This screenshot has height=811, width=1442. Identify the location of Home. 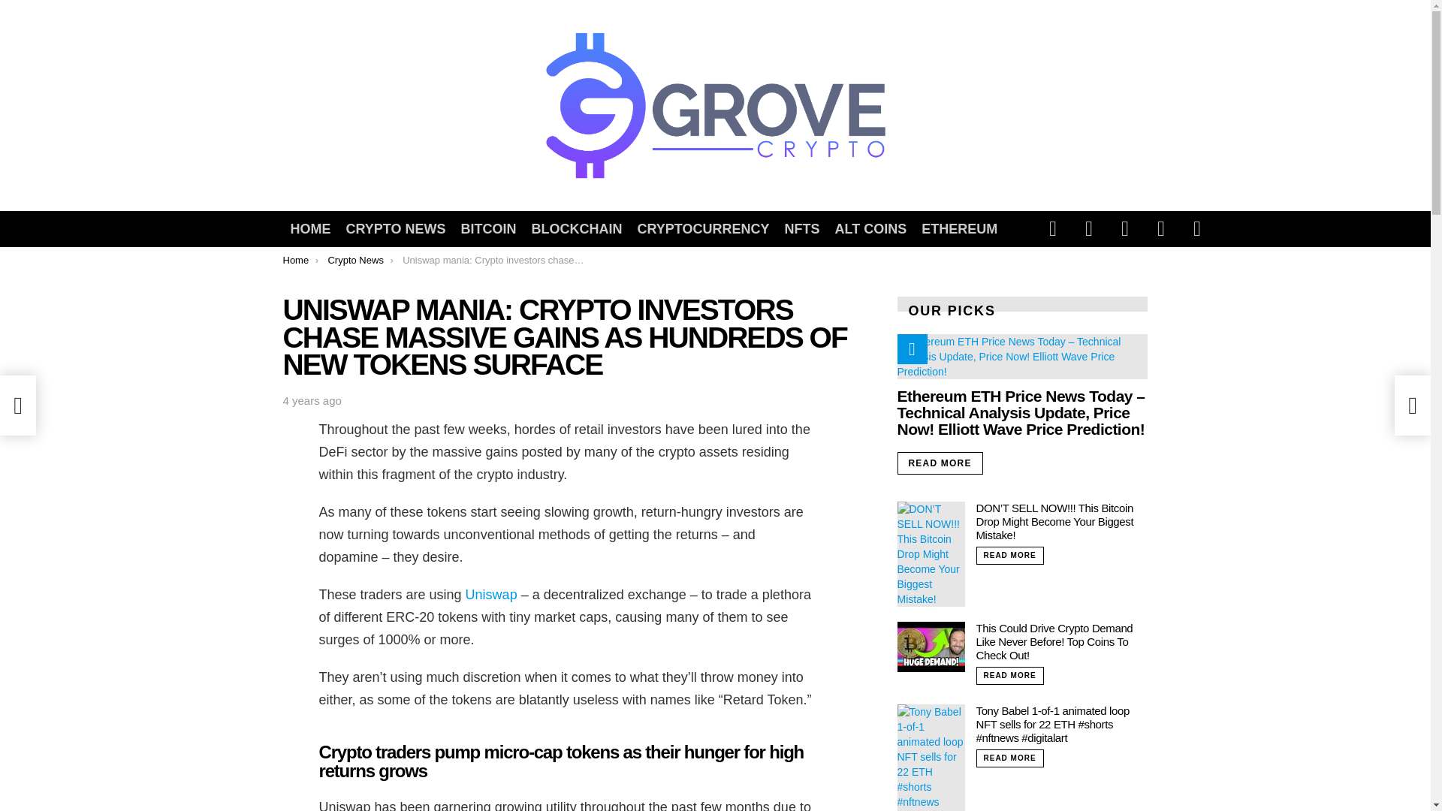
(295, 260).